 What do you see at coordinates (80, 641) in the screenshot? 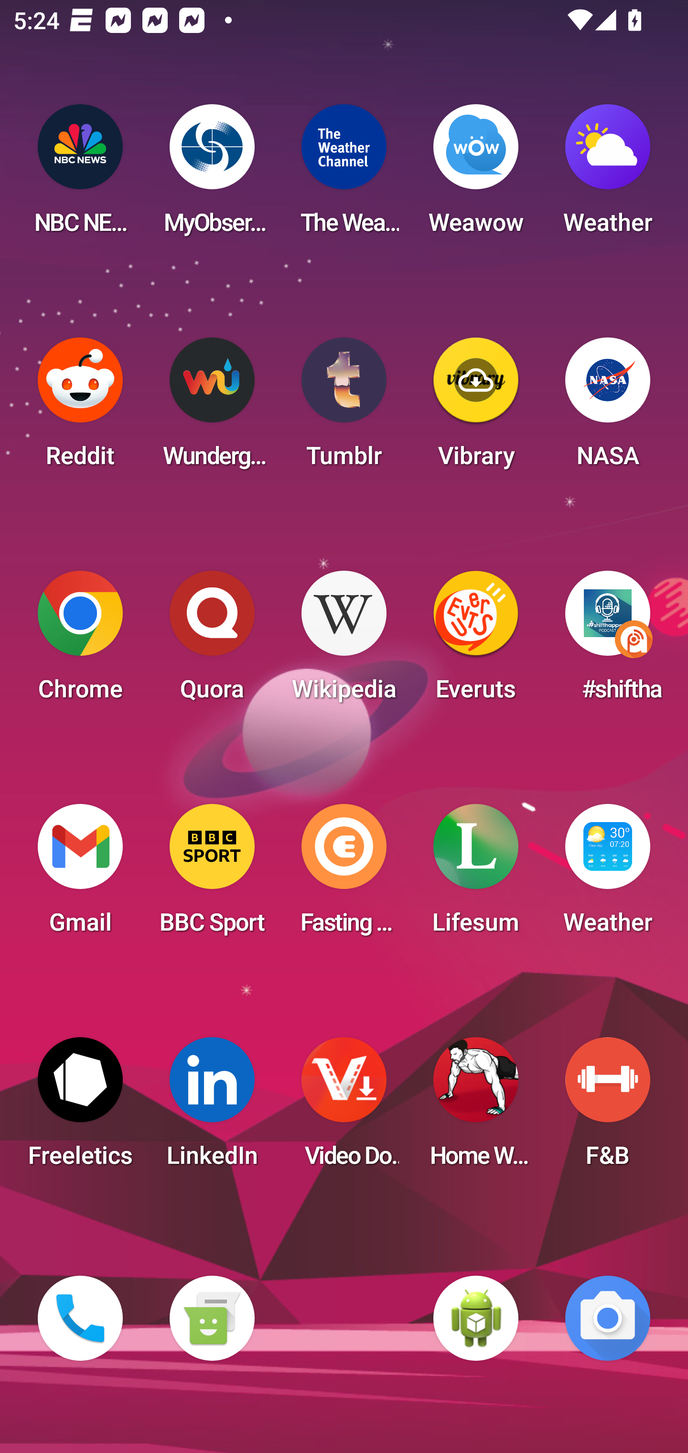
I see `Chrome` at bounding box center [80, 641].